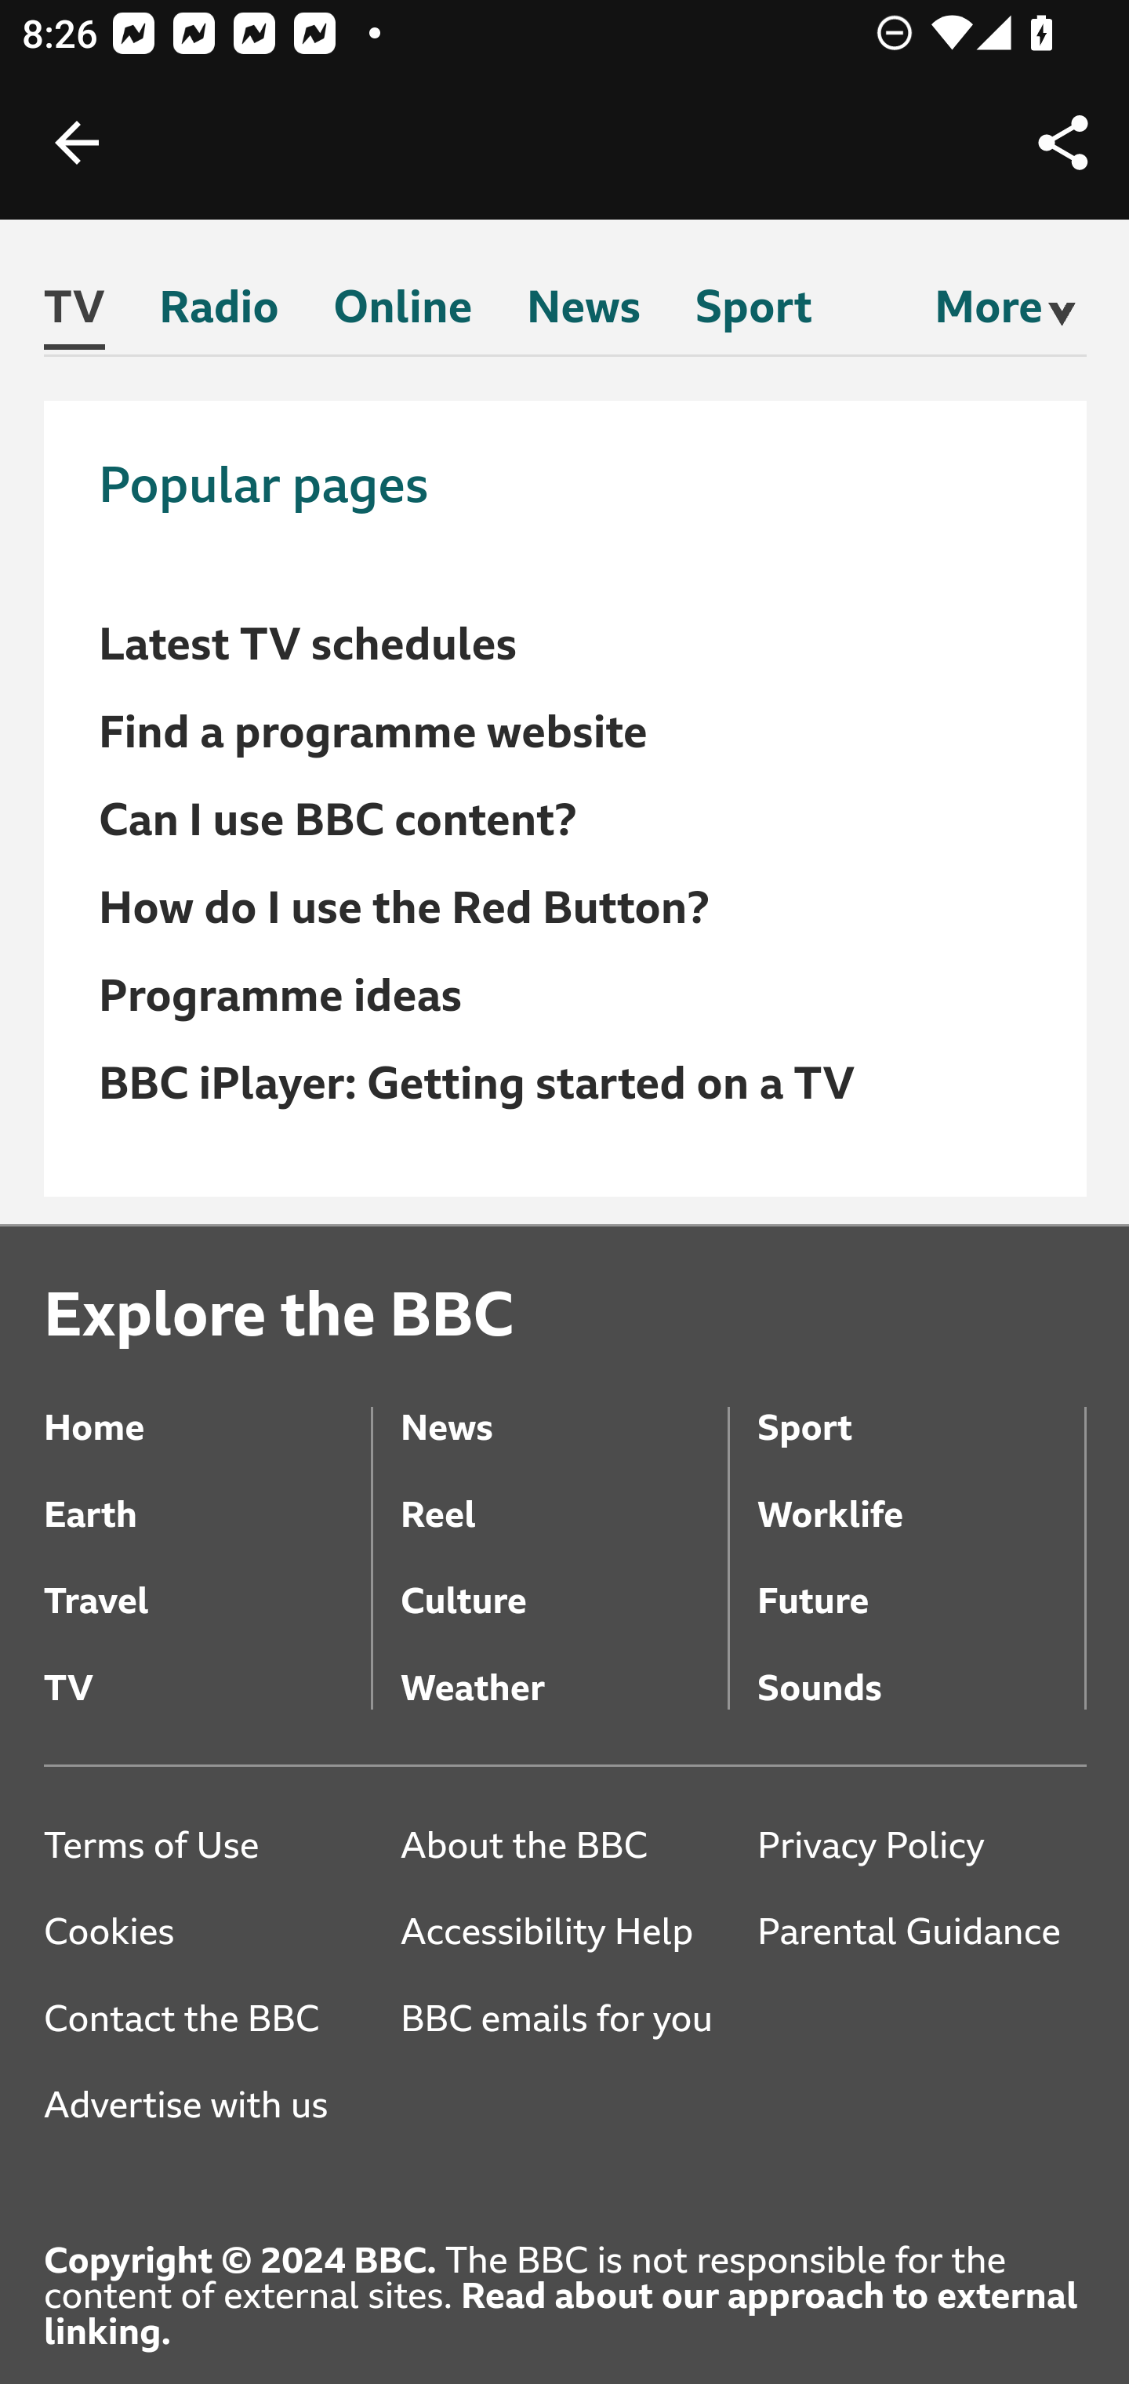 This screenshot has height=2384, width=1129. Describe the element at coordinates (308, 645) in the screenshot. I see `Latest TV schedules` at that location.